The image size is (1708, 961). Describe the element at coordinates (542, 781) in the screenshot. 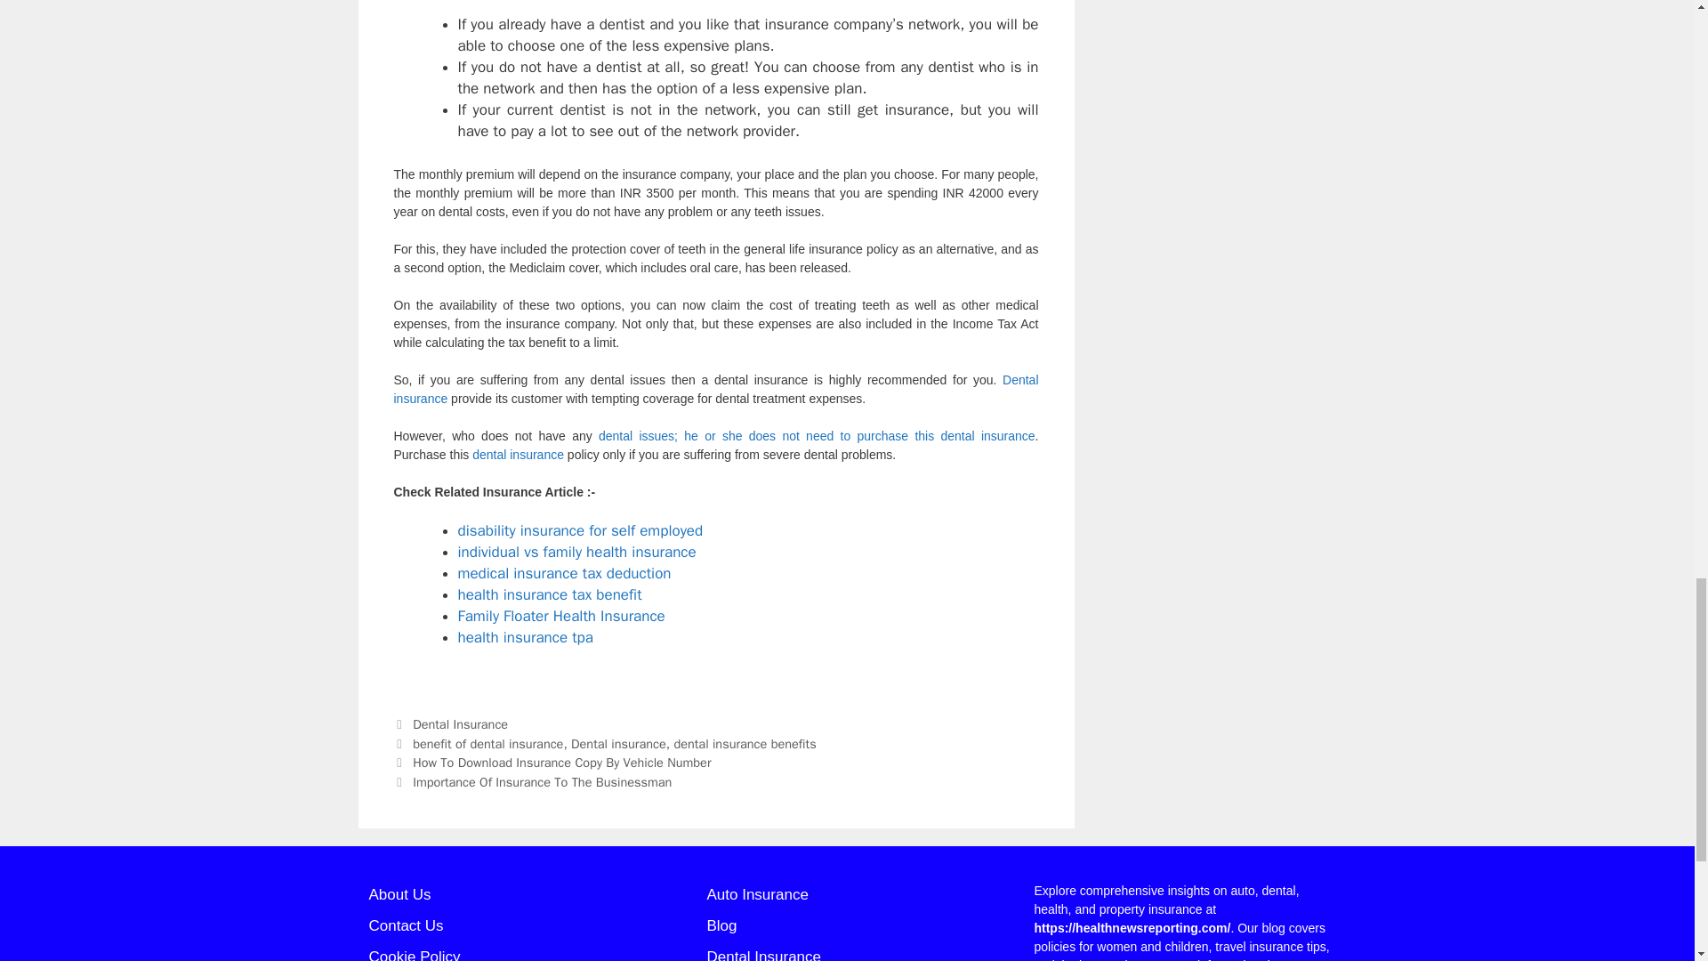

I see `Importance Of Insurance To The Businessman` at that location.